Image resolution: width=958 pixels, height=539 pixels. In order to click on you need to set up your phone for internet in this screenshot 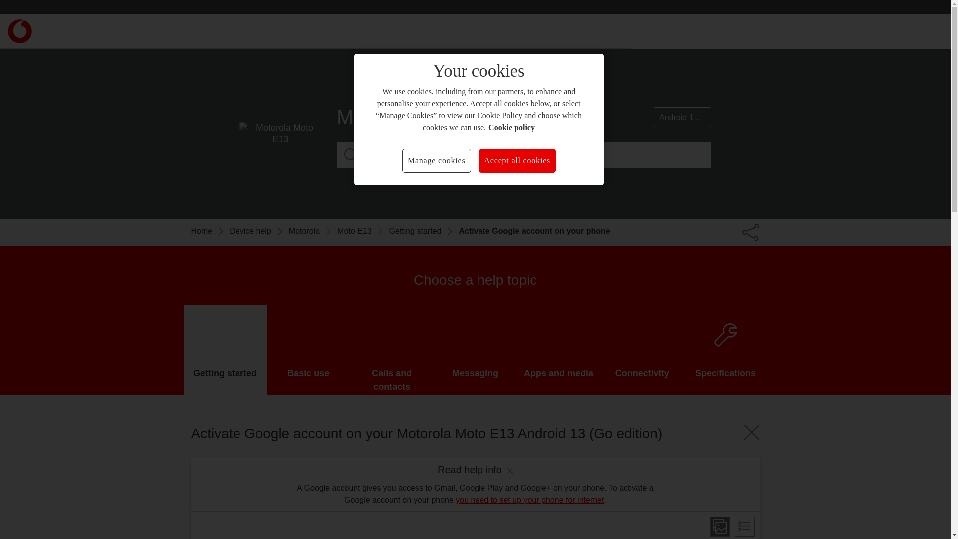, I will do `click(529, 499)`.